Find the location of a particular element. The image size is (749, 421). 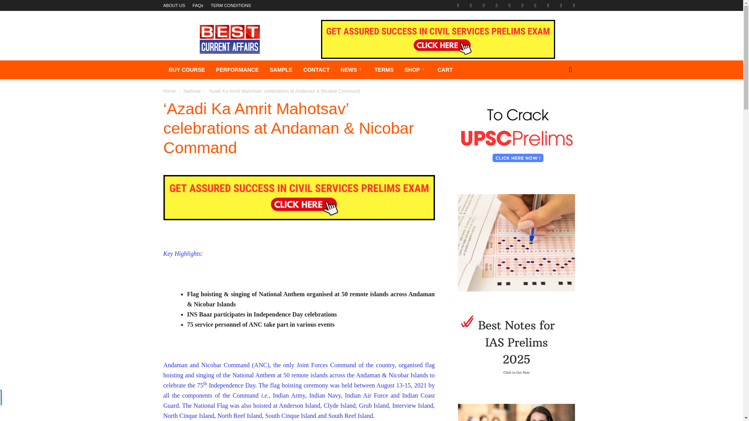

Instagram is located at coordinates (496, 5).